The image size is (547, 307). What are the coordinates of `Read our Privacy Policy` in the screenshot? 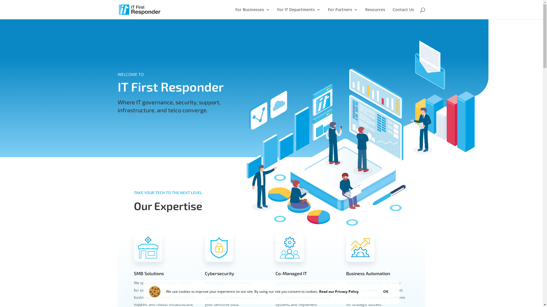 It's located at (339, 292).